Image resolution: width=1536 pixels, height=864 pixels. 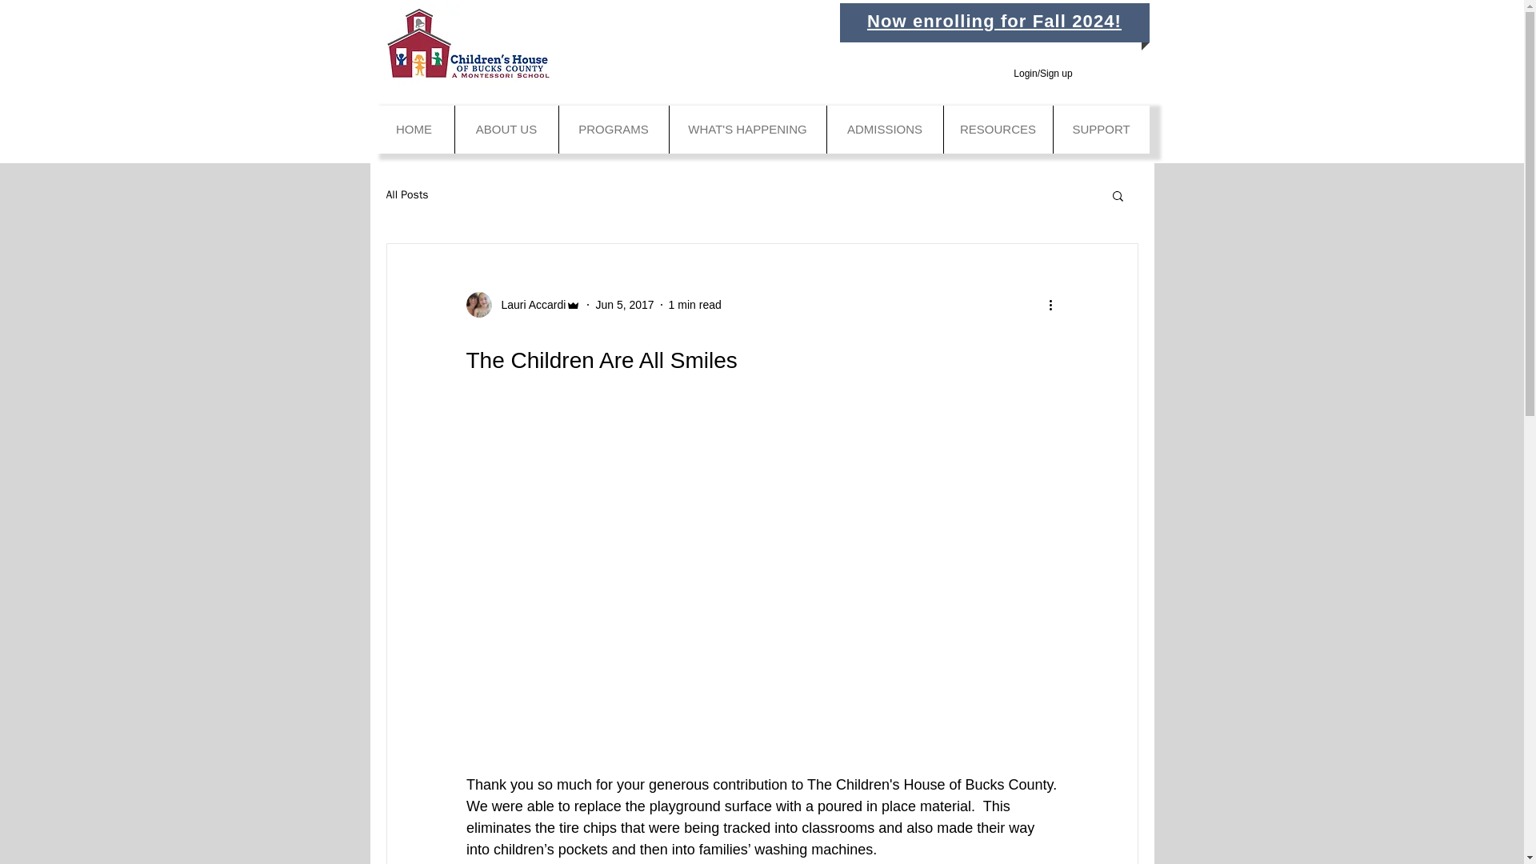 What do you see at coordinates (694, 303) in the screenshot?
I see `1 min read` at bounding box center [694, 303].